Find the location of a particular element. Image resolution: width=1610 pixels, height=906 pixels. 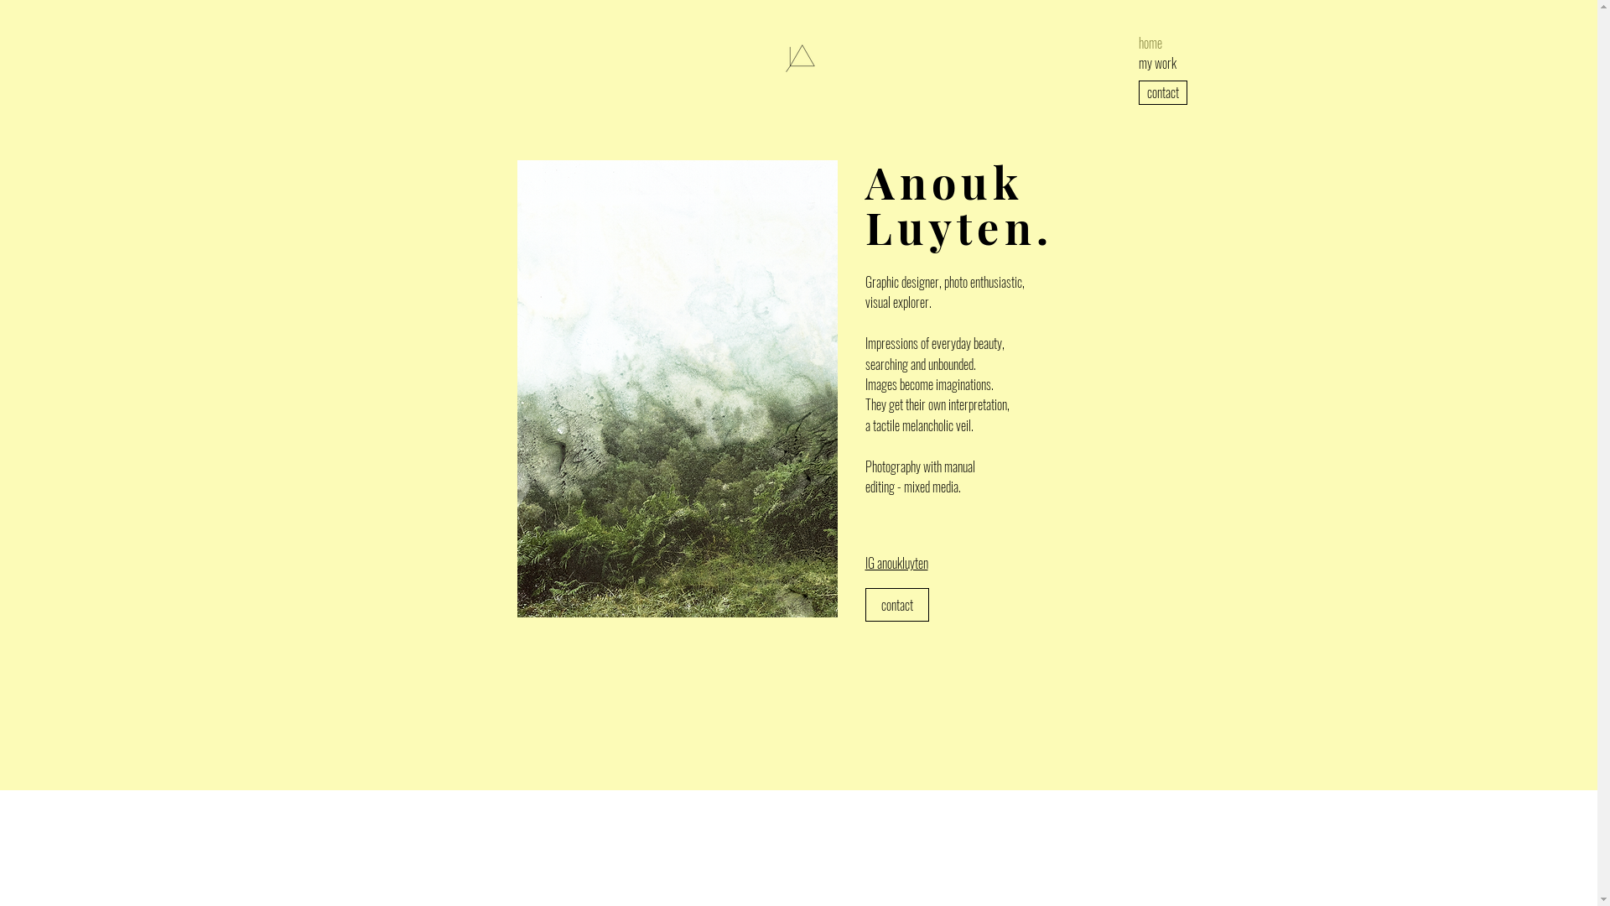

contact is located at coordinates (897, 605).